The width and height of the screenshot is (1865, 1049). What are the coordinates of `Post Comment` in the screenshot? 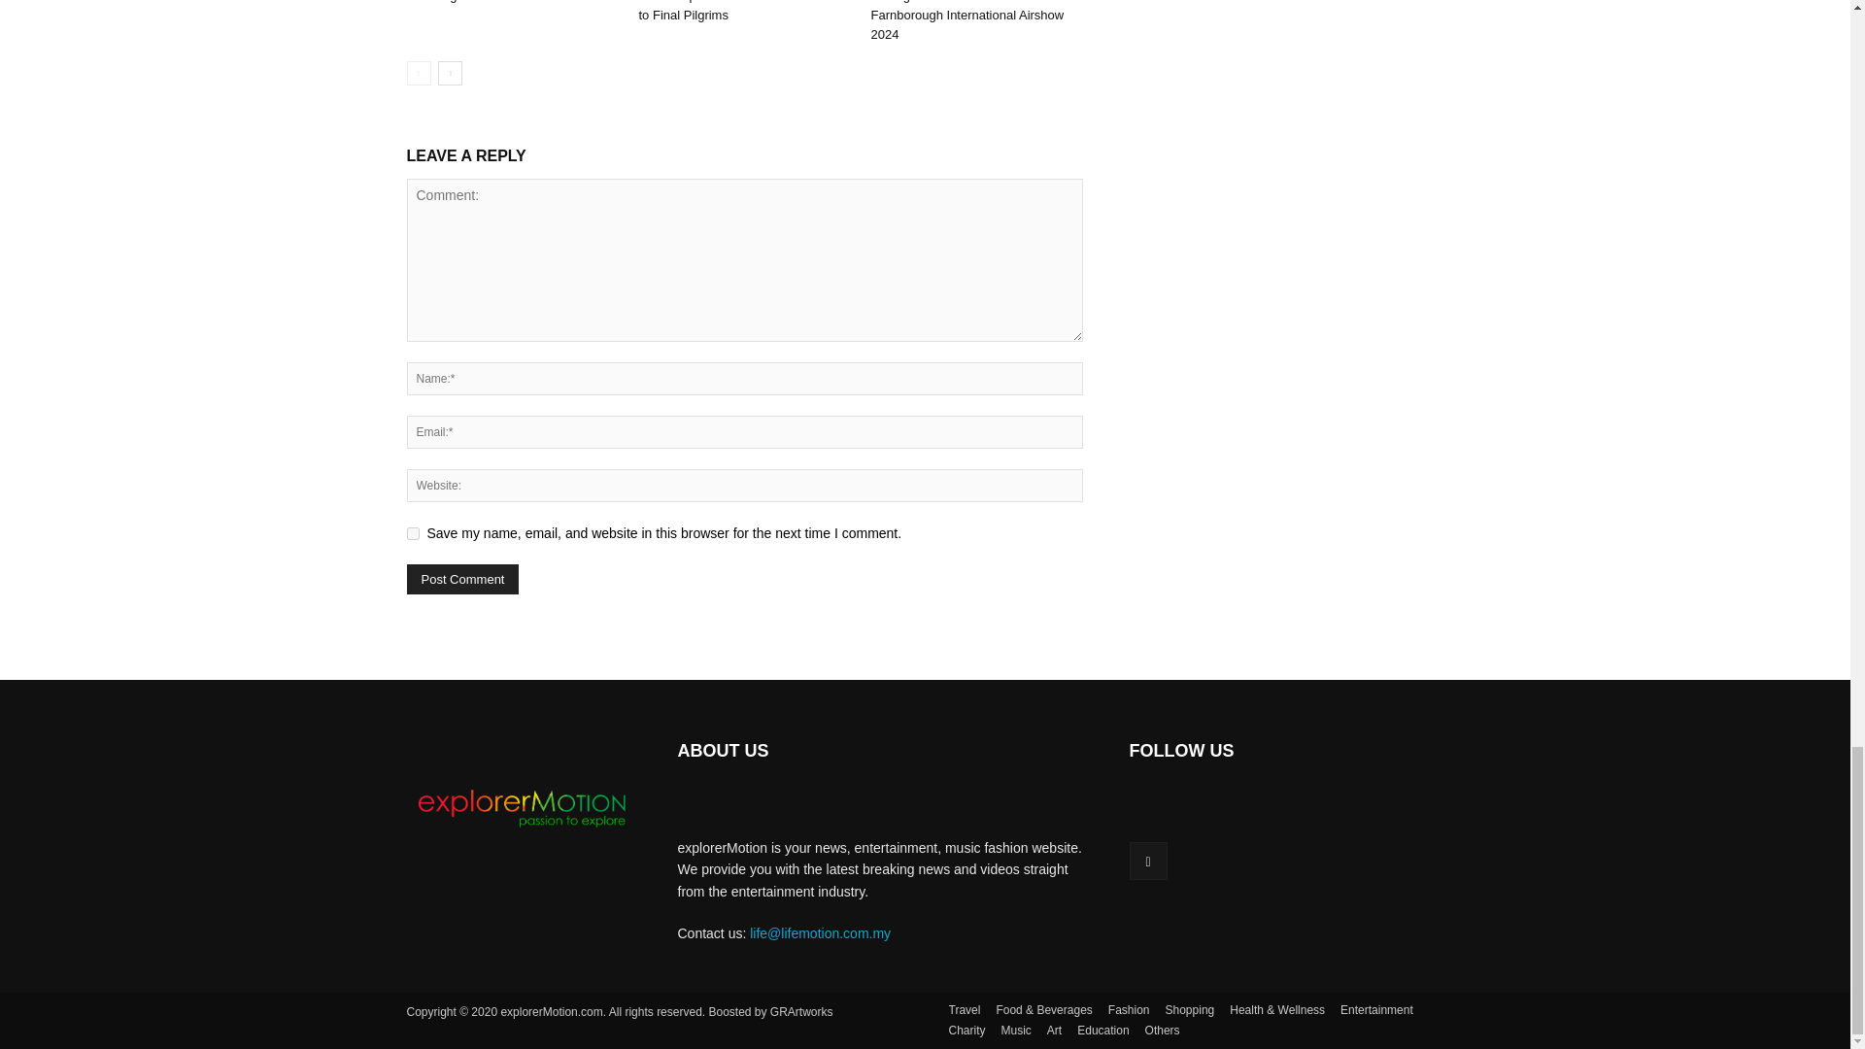 It's located at (462, 579).